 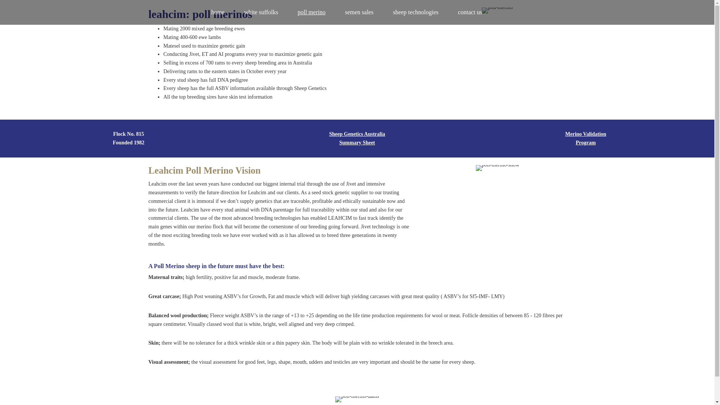 What do you see at coordinates (357, 399) in the screenshot?
I see `poll-merino-dams` at bounding box center [357, 399].